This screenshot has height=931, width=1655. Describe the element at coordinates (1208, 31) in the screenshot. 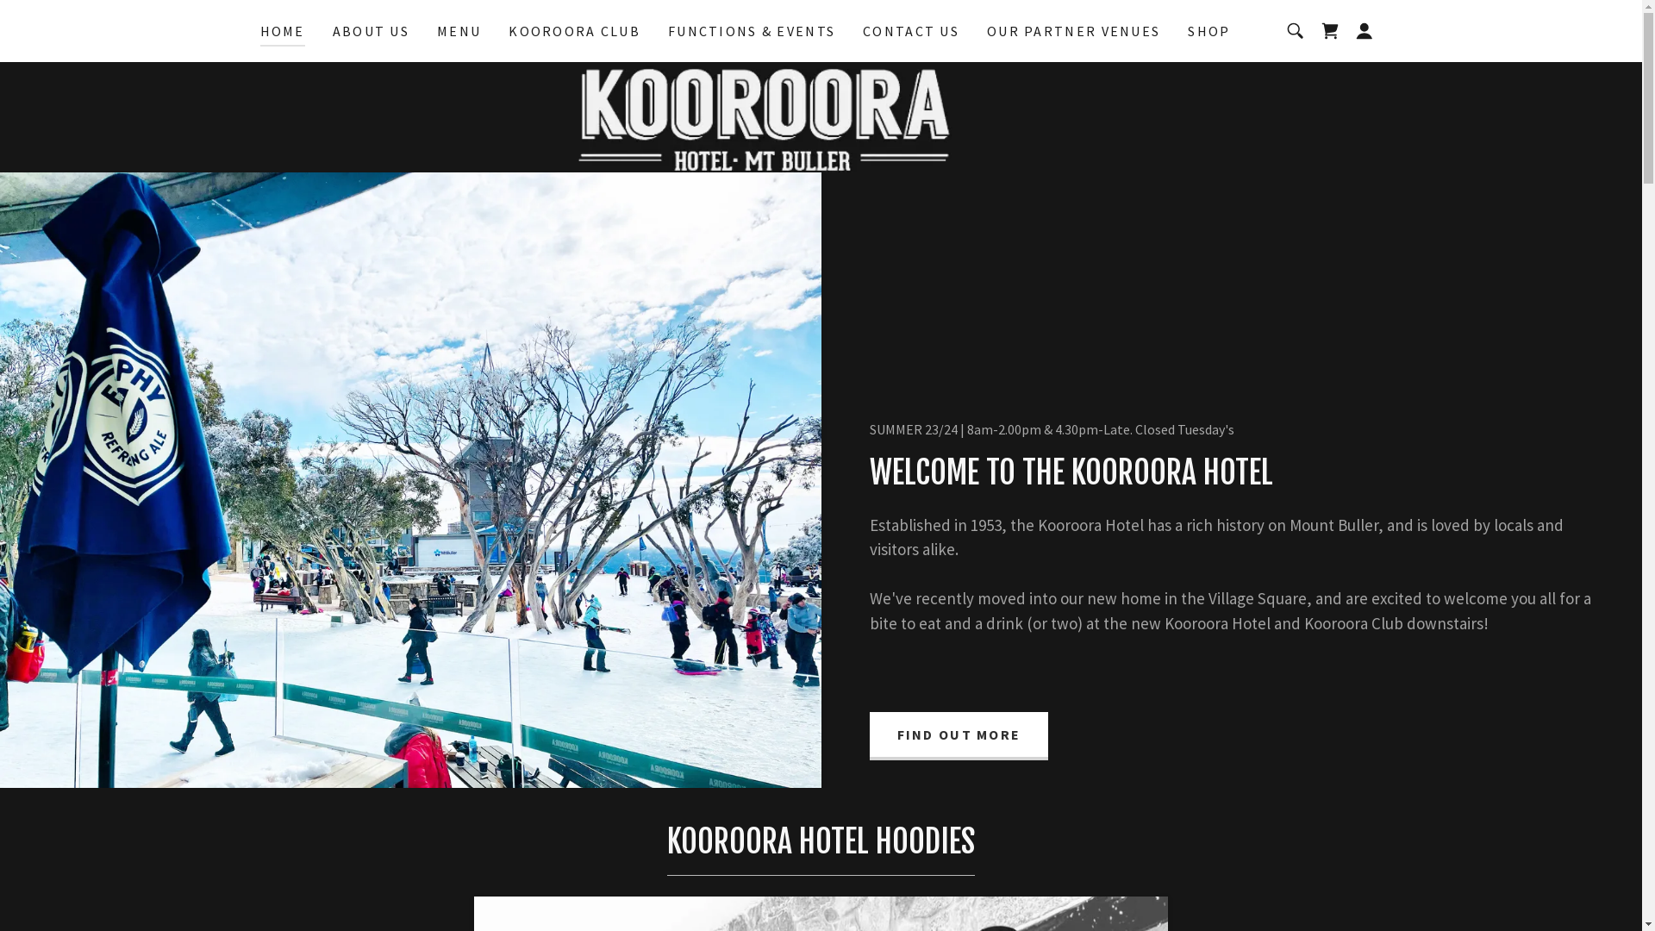

I see `SHOP` at that location.